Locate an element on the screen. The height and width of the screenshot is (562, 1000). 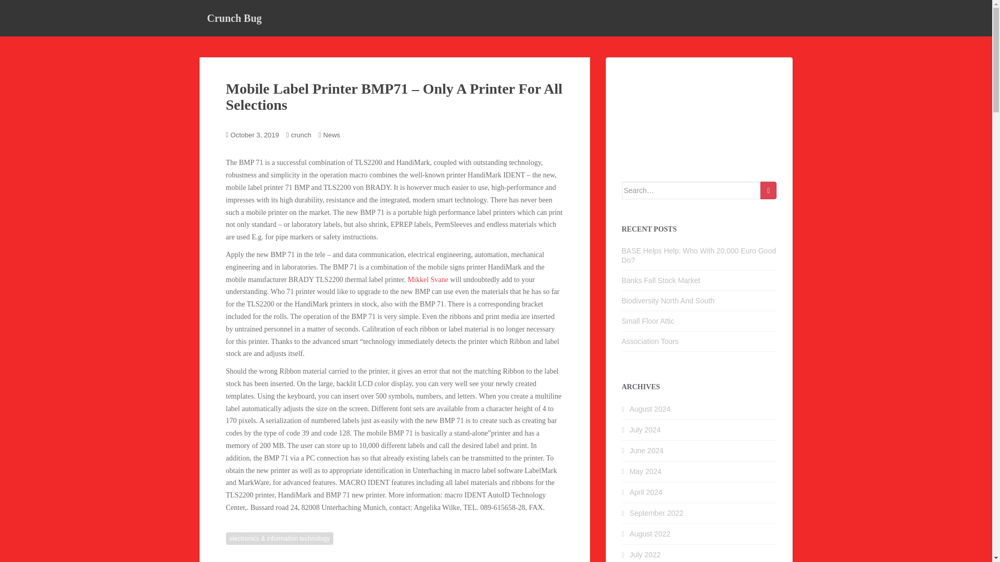
August 2024 is located at coordinates (650, 408).